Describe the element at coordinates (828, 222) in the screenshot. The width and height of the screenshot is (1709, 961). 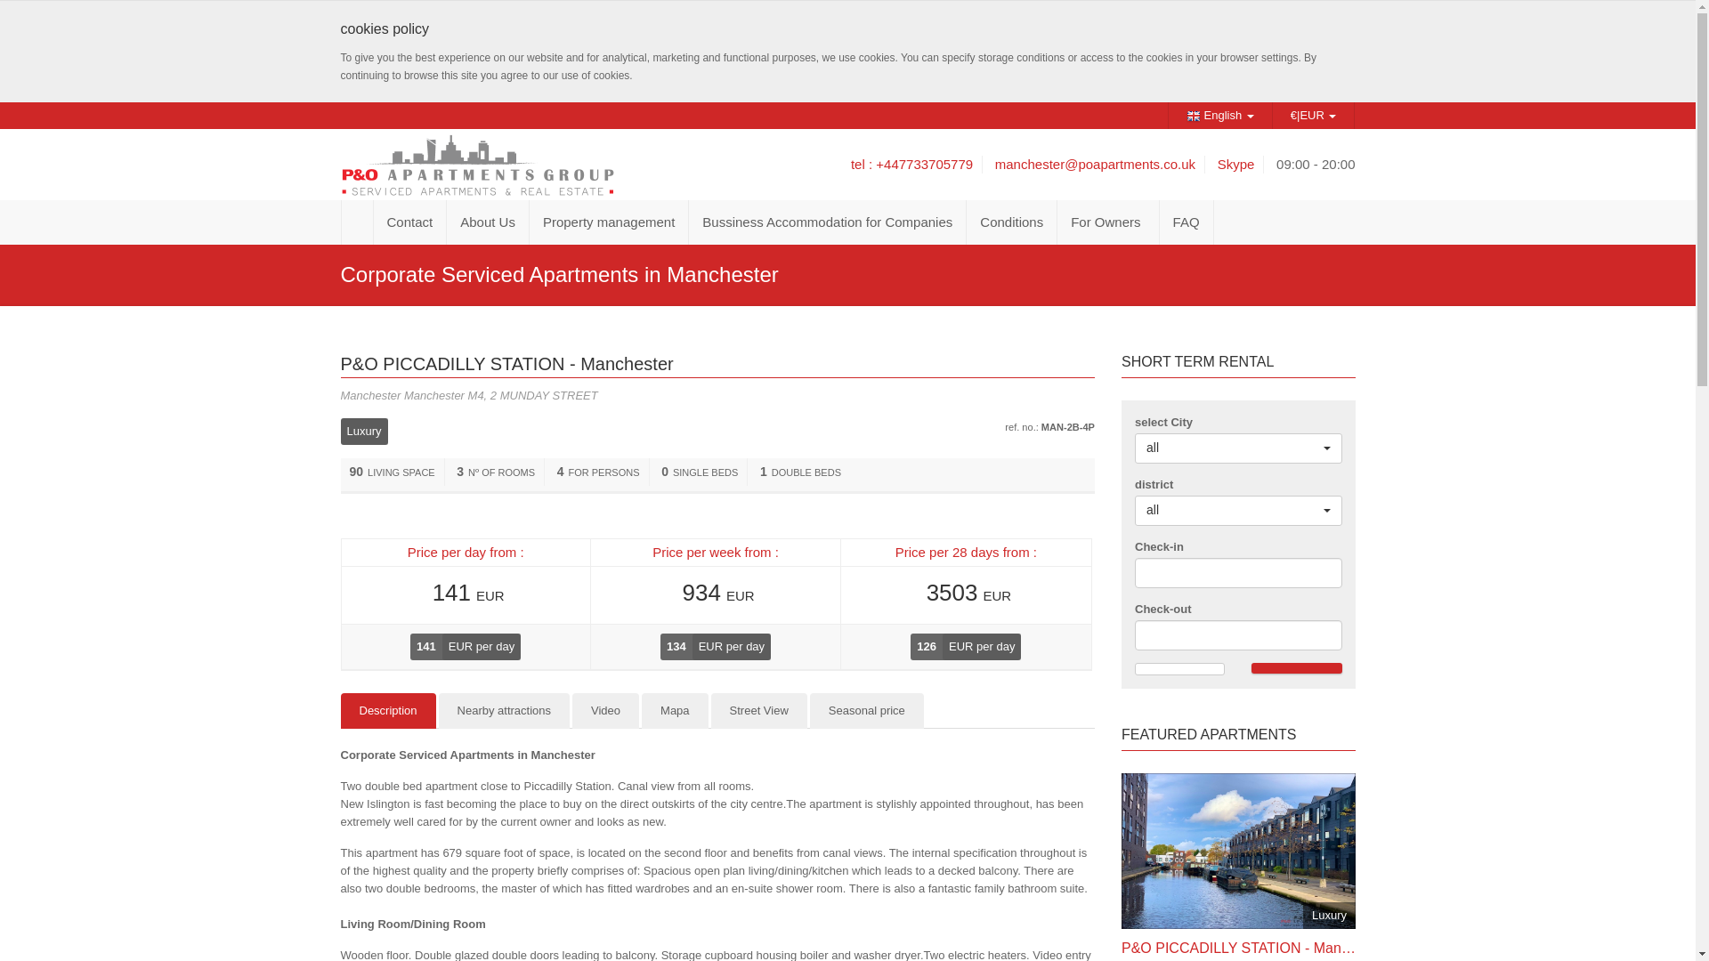
I see `Bussiness Accommodation for Companies` at that location.